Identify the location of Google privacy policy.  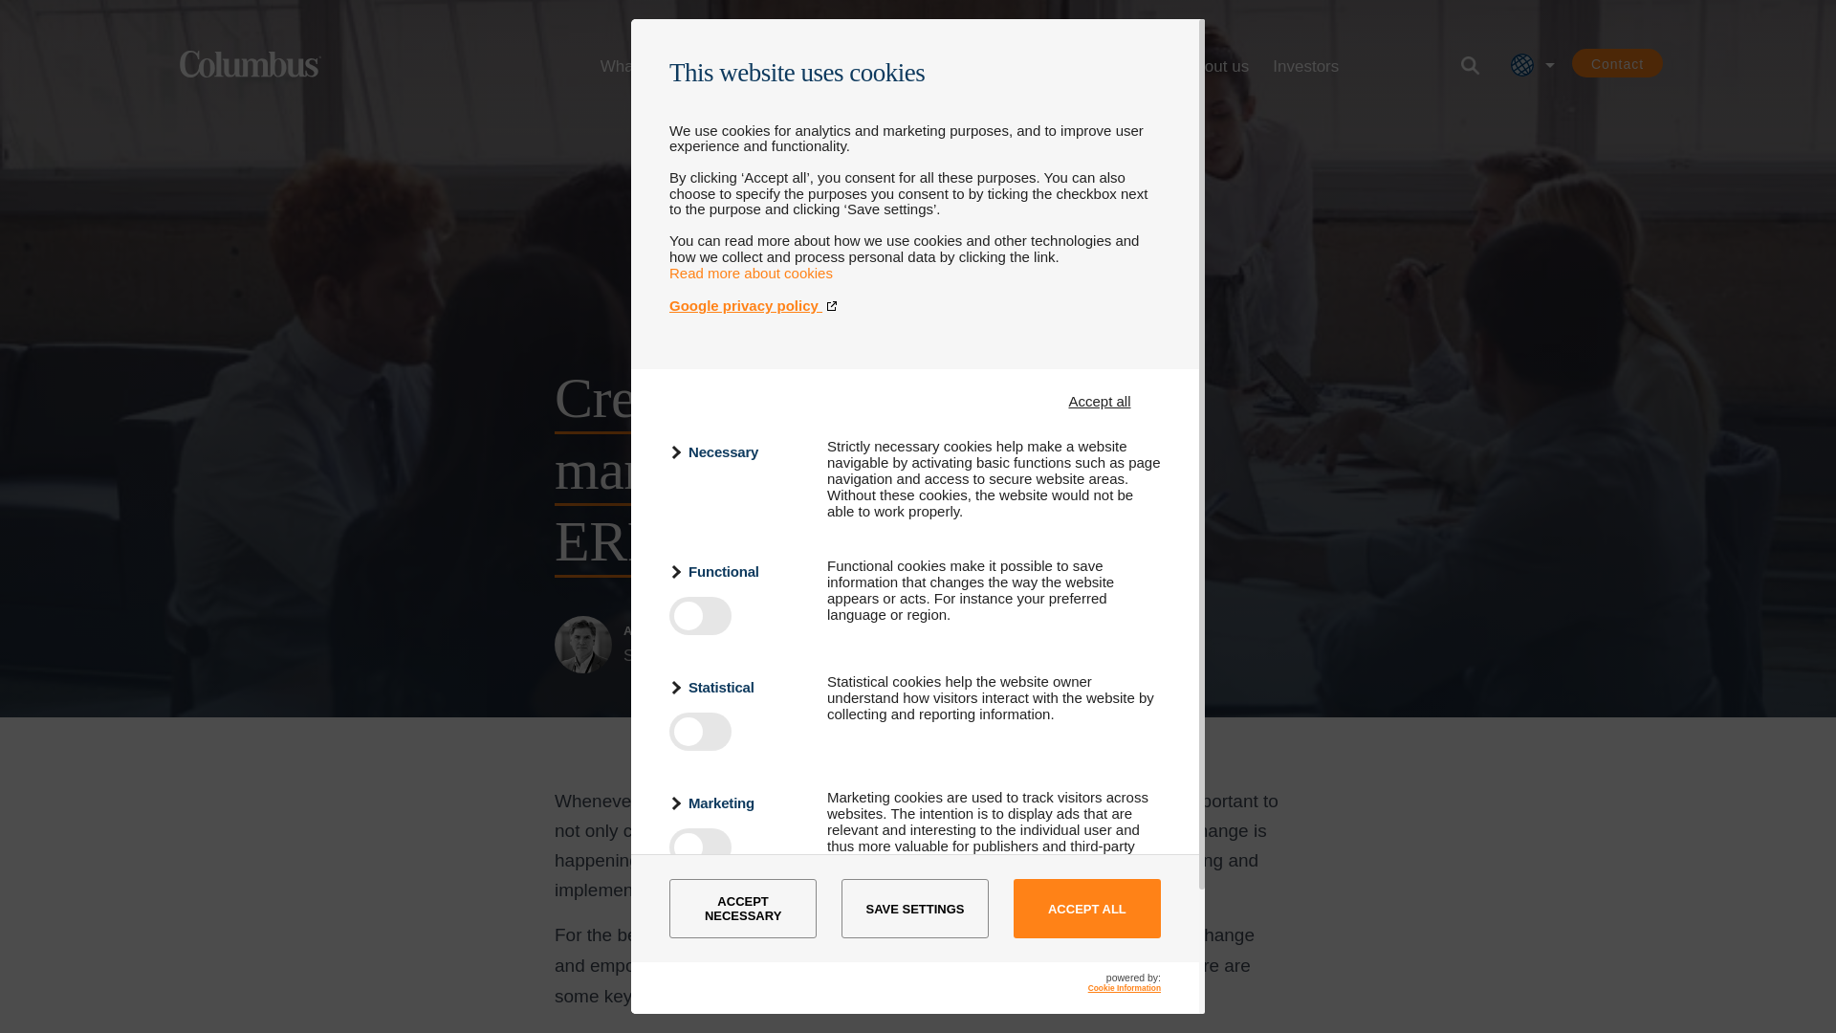
(914, 306).